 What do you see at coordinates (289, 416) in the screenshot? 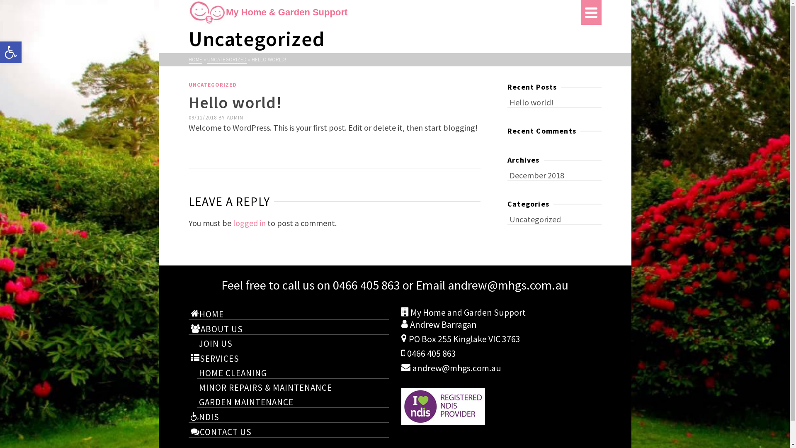
I see `NDIS` at bounding box center [289, 416].